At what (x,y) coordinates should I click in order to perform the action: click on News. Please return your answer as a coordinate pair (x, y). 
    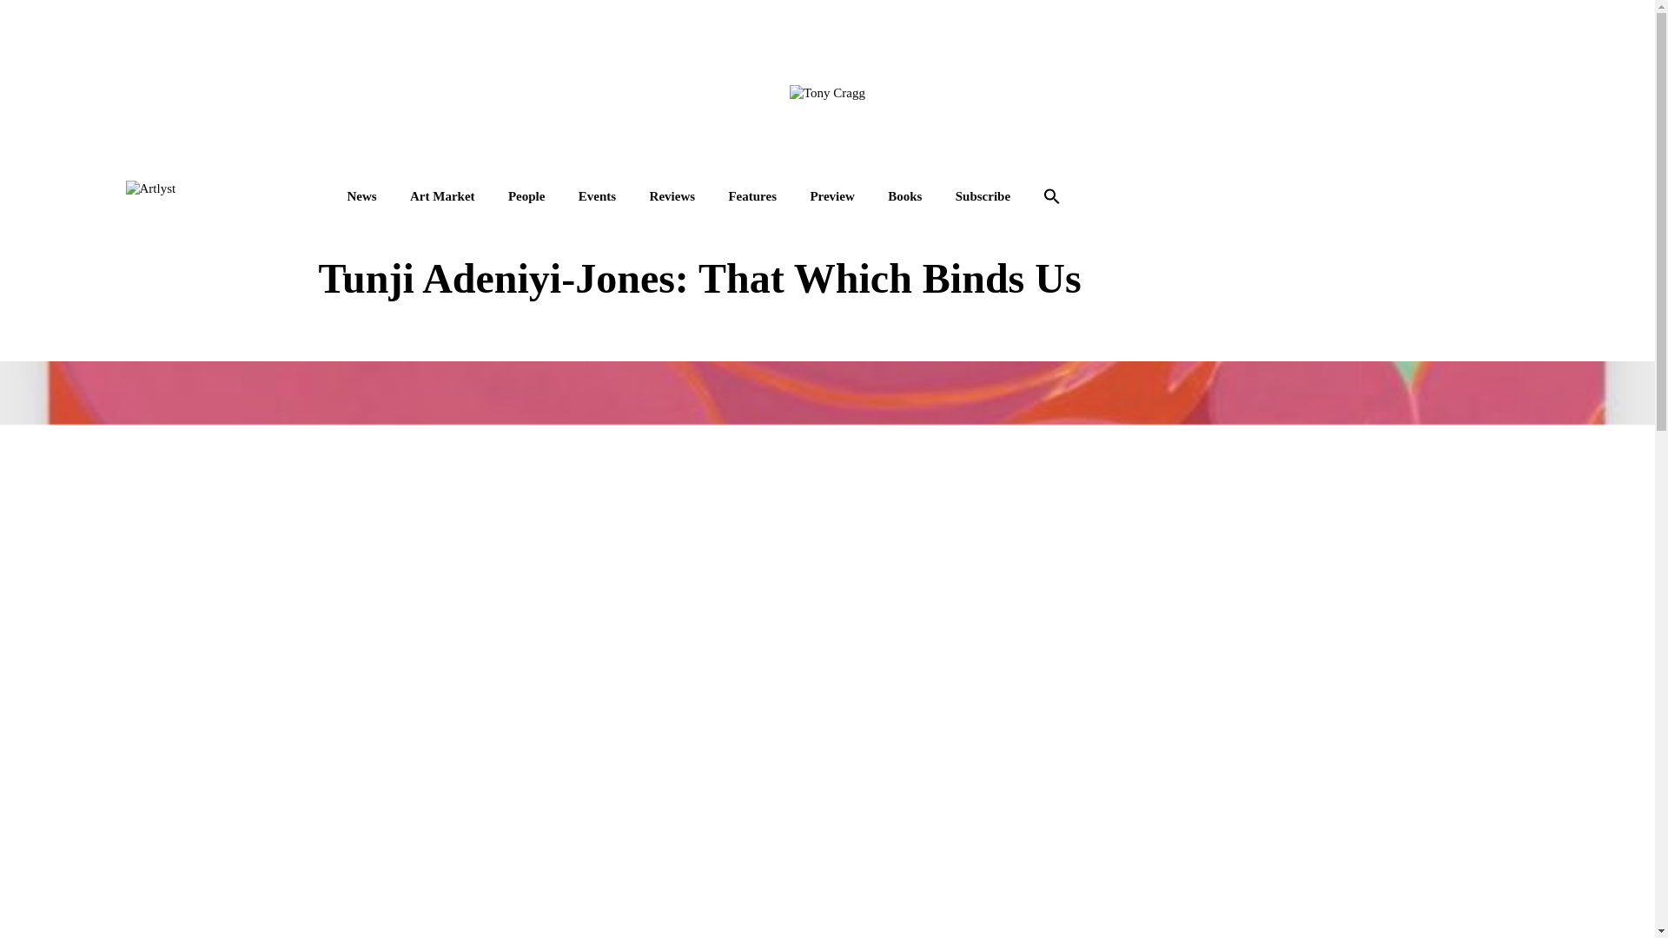
    Looking at the image, I should click on (361, 196).